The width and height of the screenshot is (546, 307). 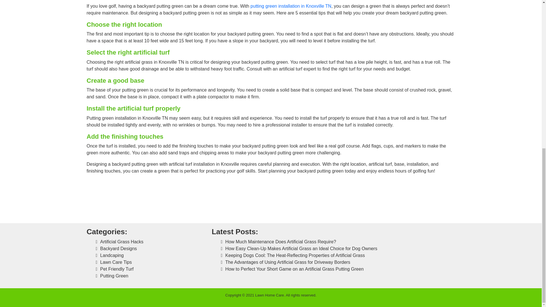 What do you see at coordinates (115, 262) in the screenshot?
I see `Lawn Care Tips` at bounding box center [115, 262].